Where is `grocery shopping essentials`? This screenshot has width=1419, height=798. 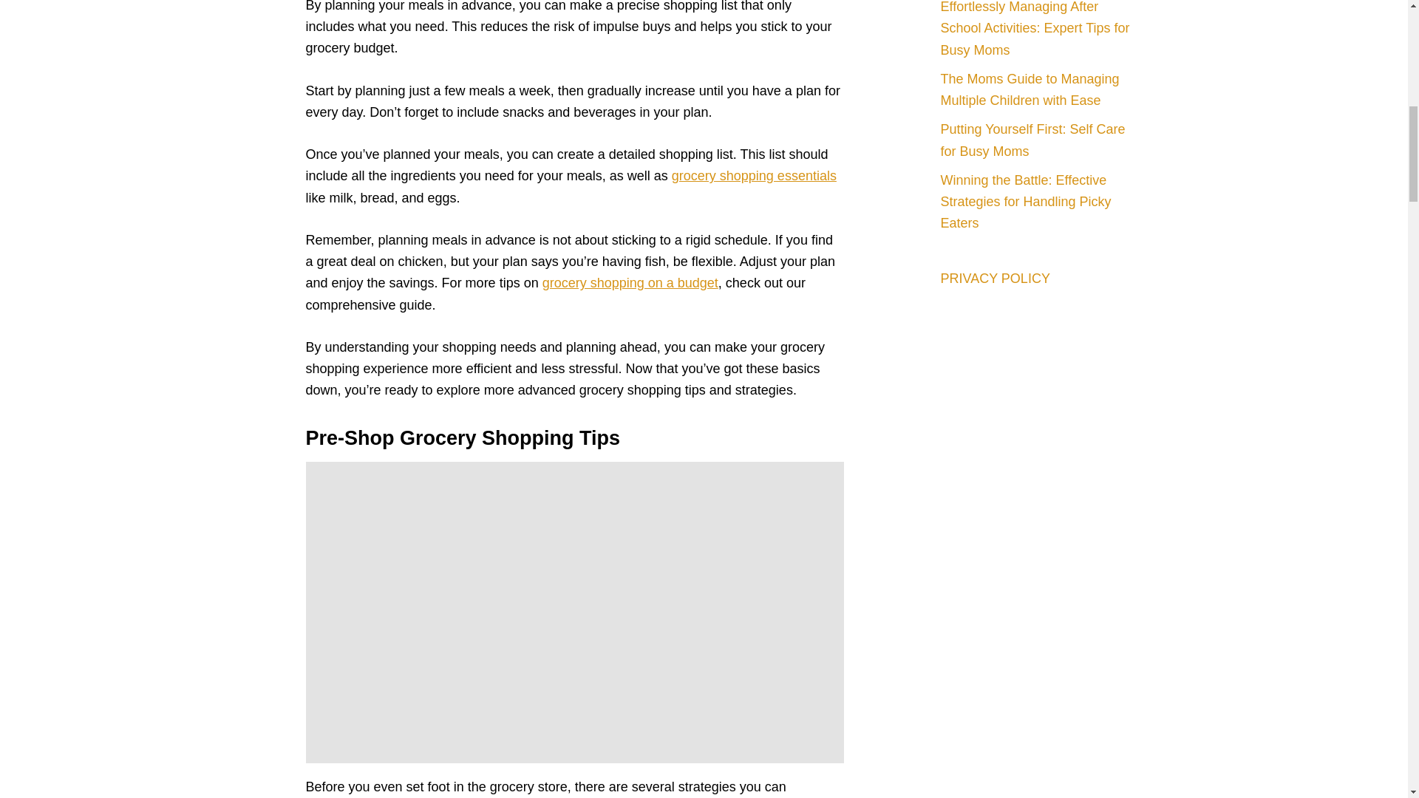 grocery shopping essentials is located at coordinates (754, 176).